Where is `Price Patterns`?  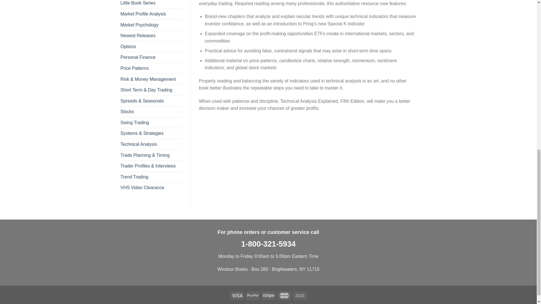
Price Patterns is located at coordinates (151, 68).